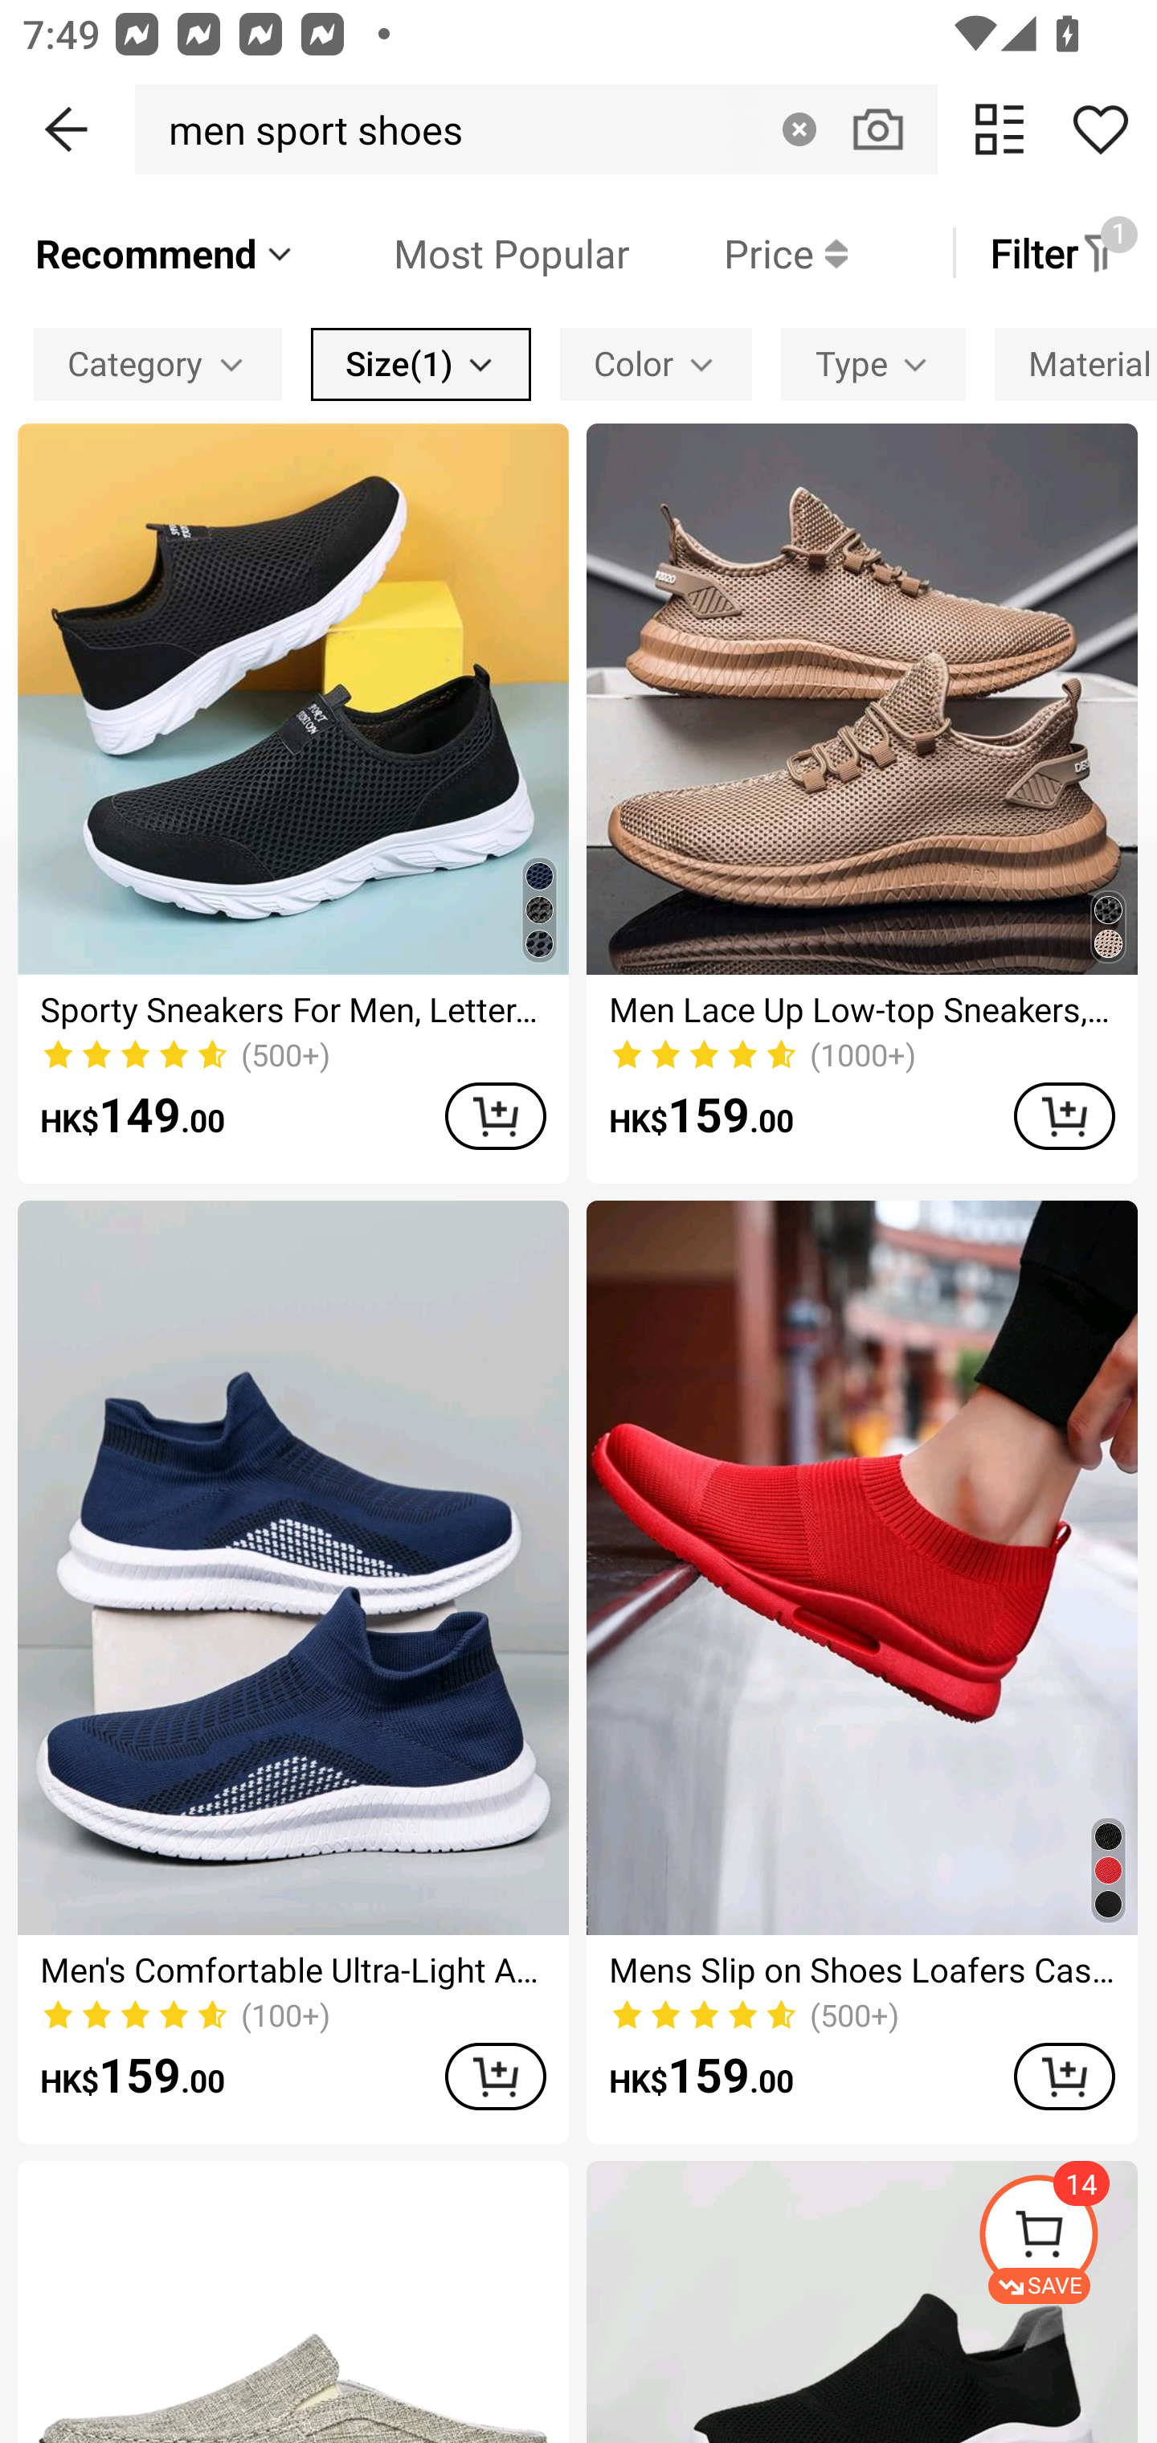 The image size is (1157, 2443). I want to click on men sport shoes Clear, so click(536, 129).